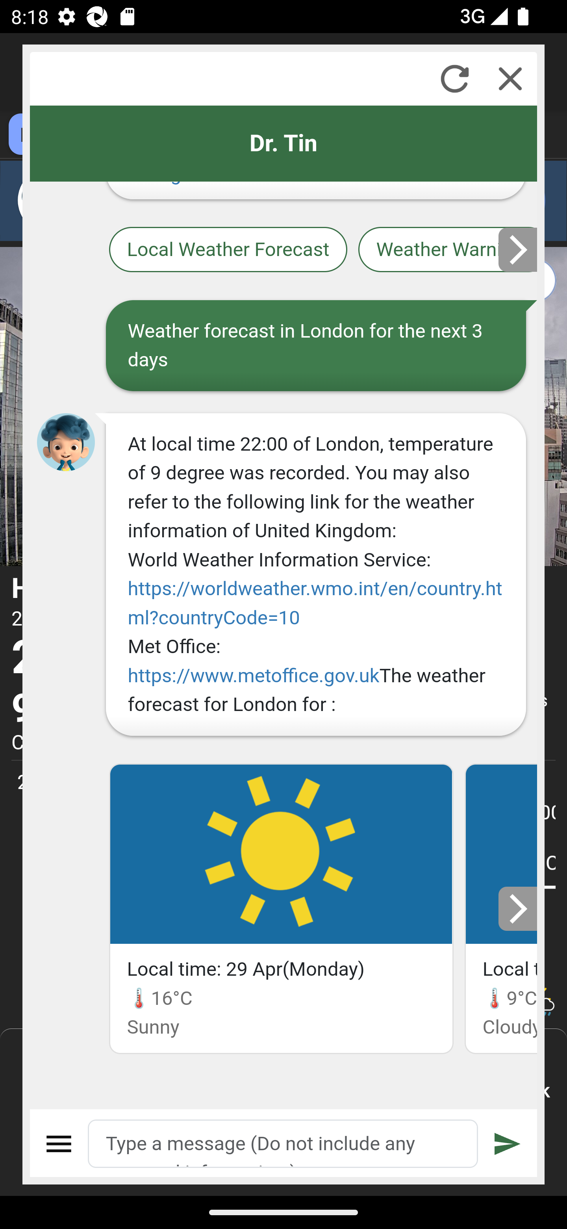 This screenshot has width=567, height=1229. I want to click on Next slide, so click(518, 908).